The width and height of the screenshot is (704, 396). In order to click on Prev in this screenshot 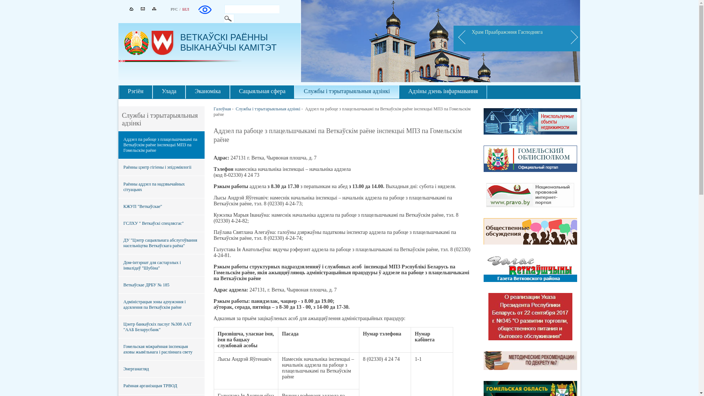, I will do `click(461, 38)`.